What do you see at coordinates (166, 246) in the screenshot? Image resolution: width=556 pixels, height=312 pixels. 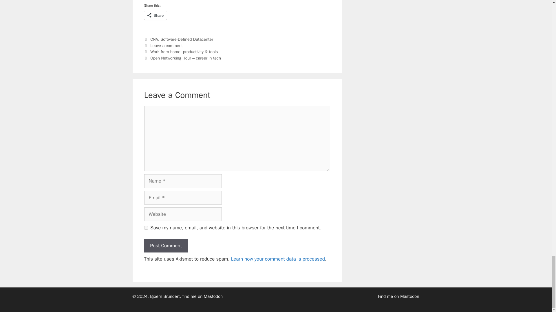 I see `Post Comment` at bounding box center [166, 246].